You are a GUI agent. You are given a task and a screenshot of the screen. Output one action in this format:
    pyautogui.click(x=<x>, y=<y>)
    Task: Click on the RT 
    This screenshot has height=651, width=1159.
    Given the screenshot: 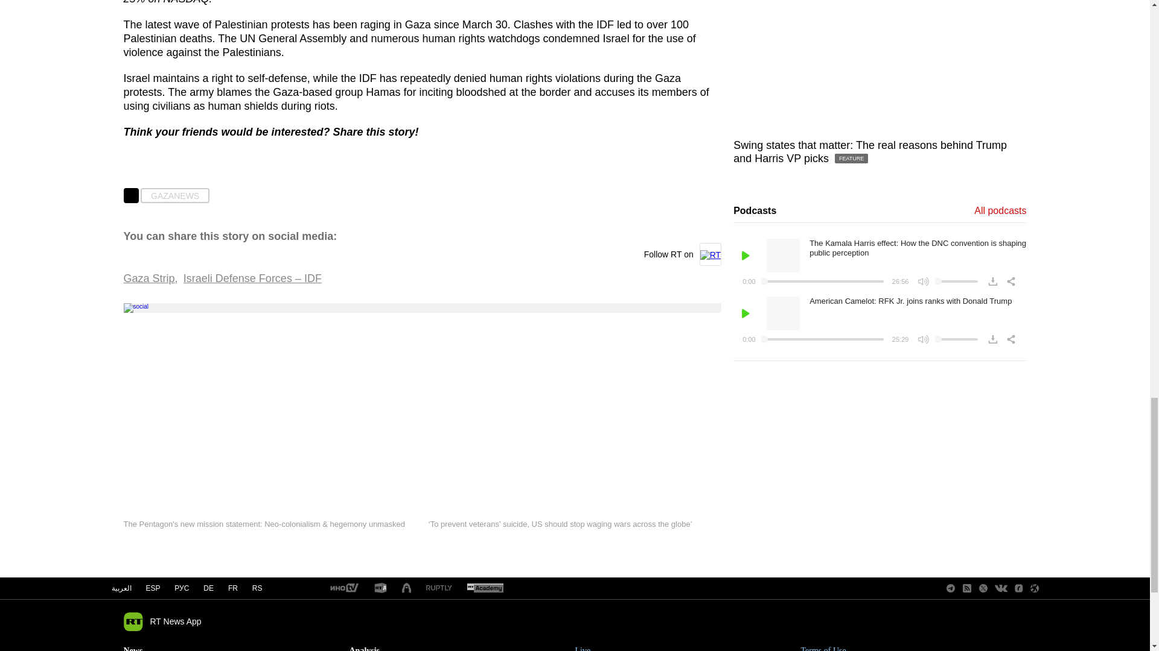 What is the action you would take?
    pyautogui.click(x=485, y=588)
    